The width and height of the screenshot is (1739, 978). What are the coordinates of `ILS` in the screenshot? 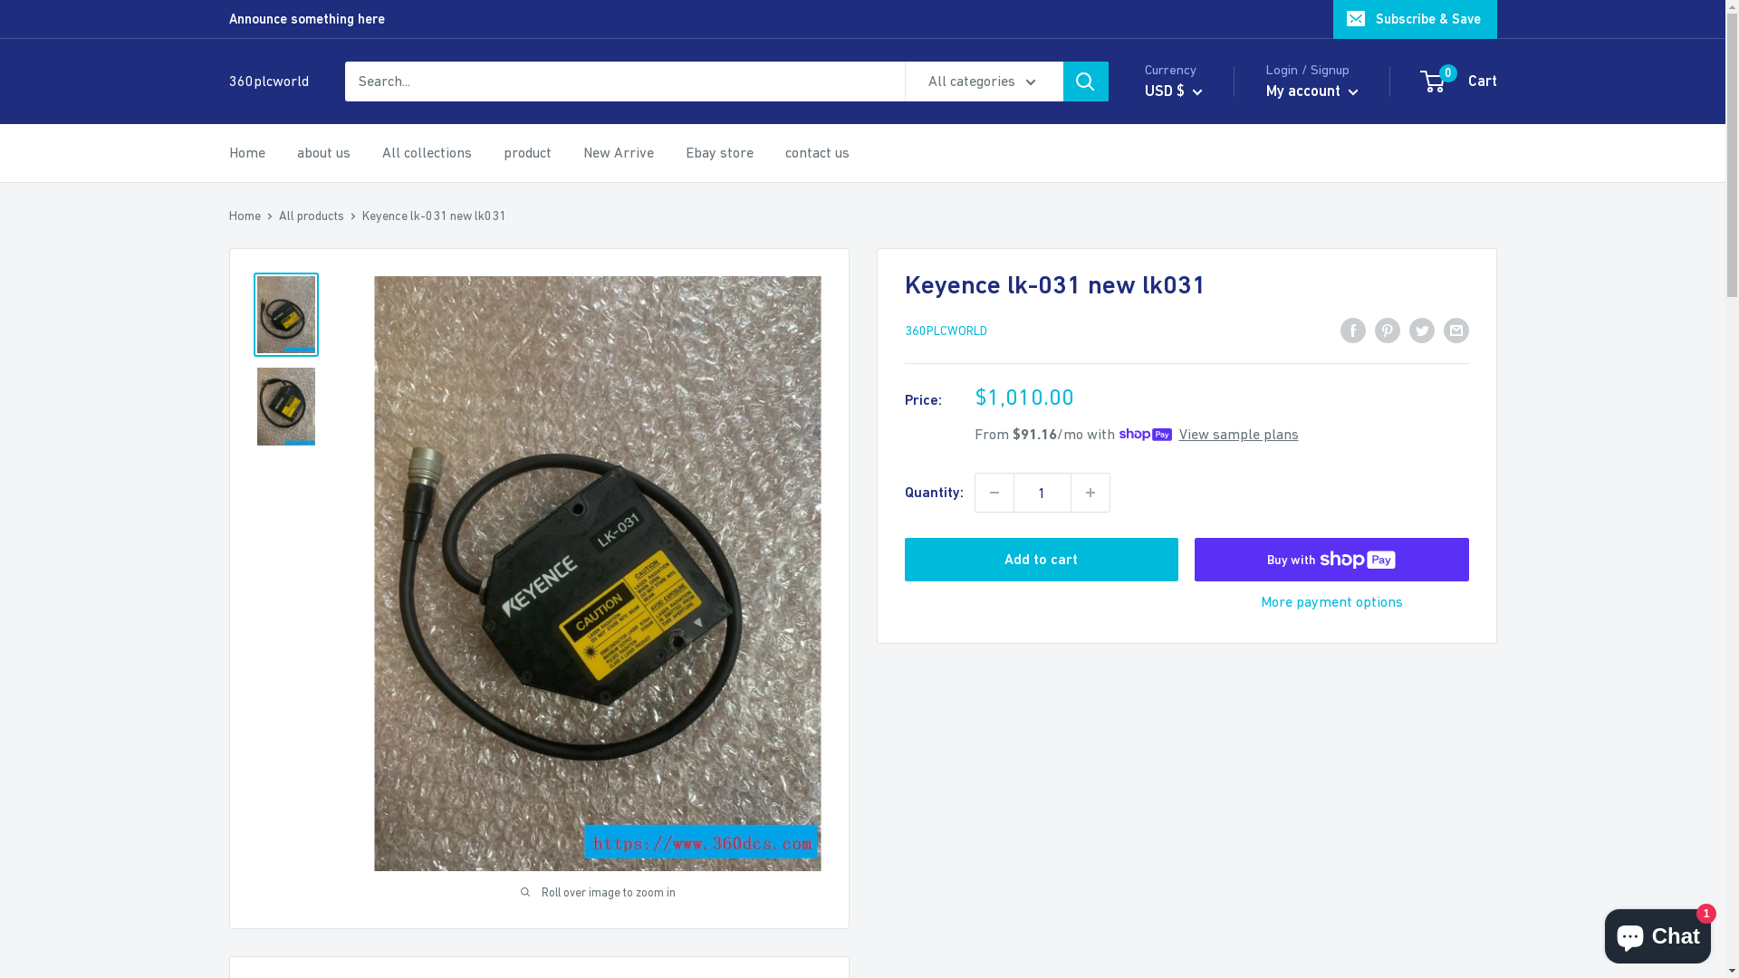 It's located at (275, 522).